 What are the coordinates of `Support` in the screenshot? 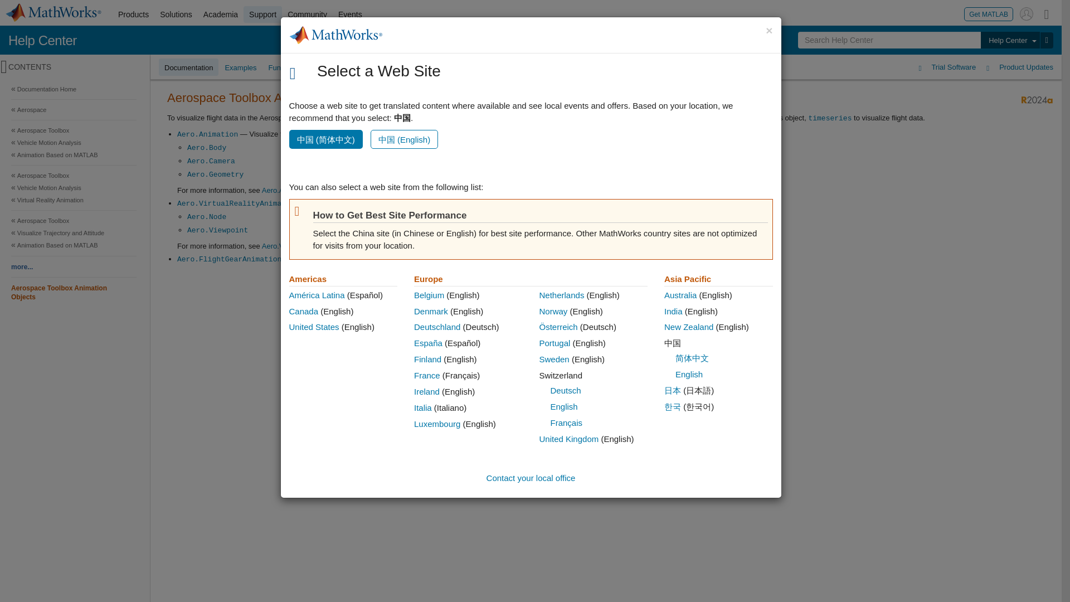 It's located at (263, 14).